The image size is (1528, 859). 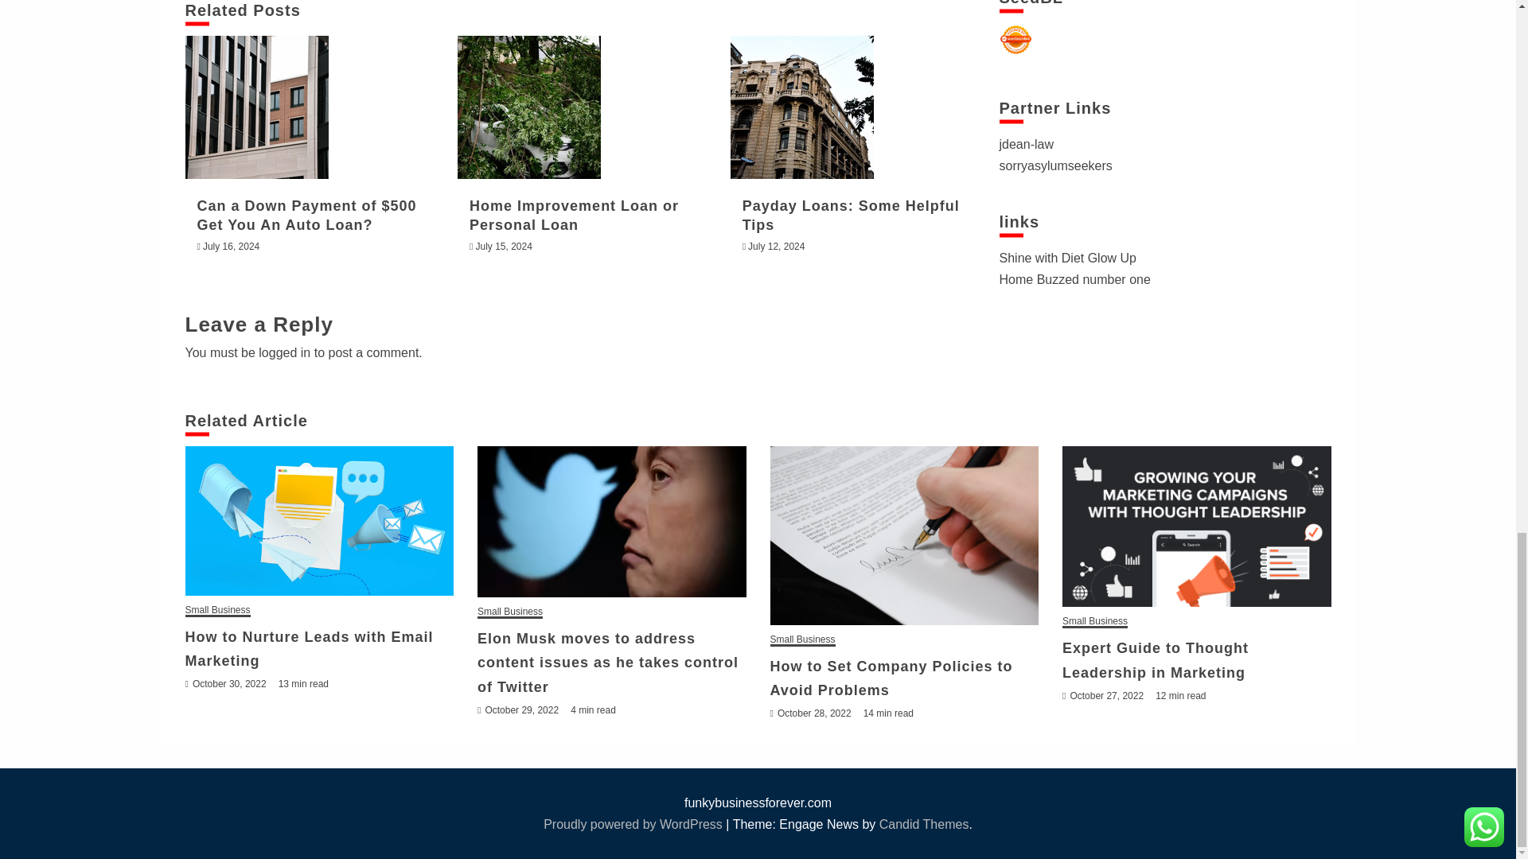 What do you see at coordinates (256, 107) in the screenshot?
I see `Can a Down Payment of 0 Get You An Auto Loan?` at bounding box center [256, 107].